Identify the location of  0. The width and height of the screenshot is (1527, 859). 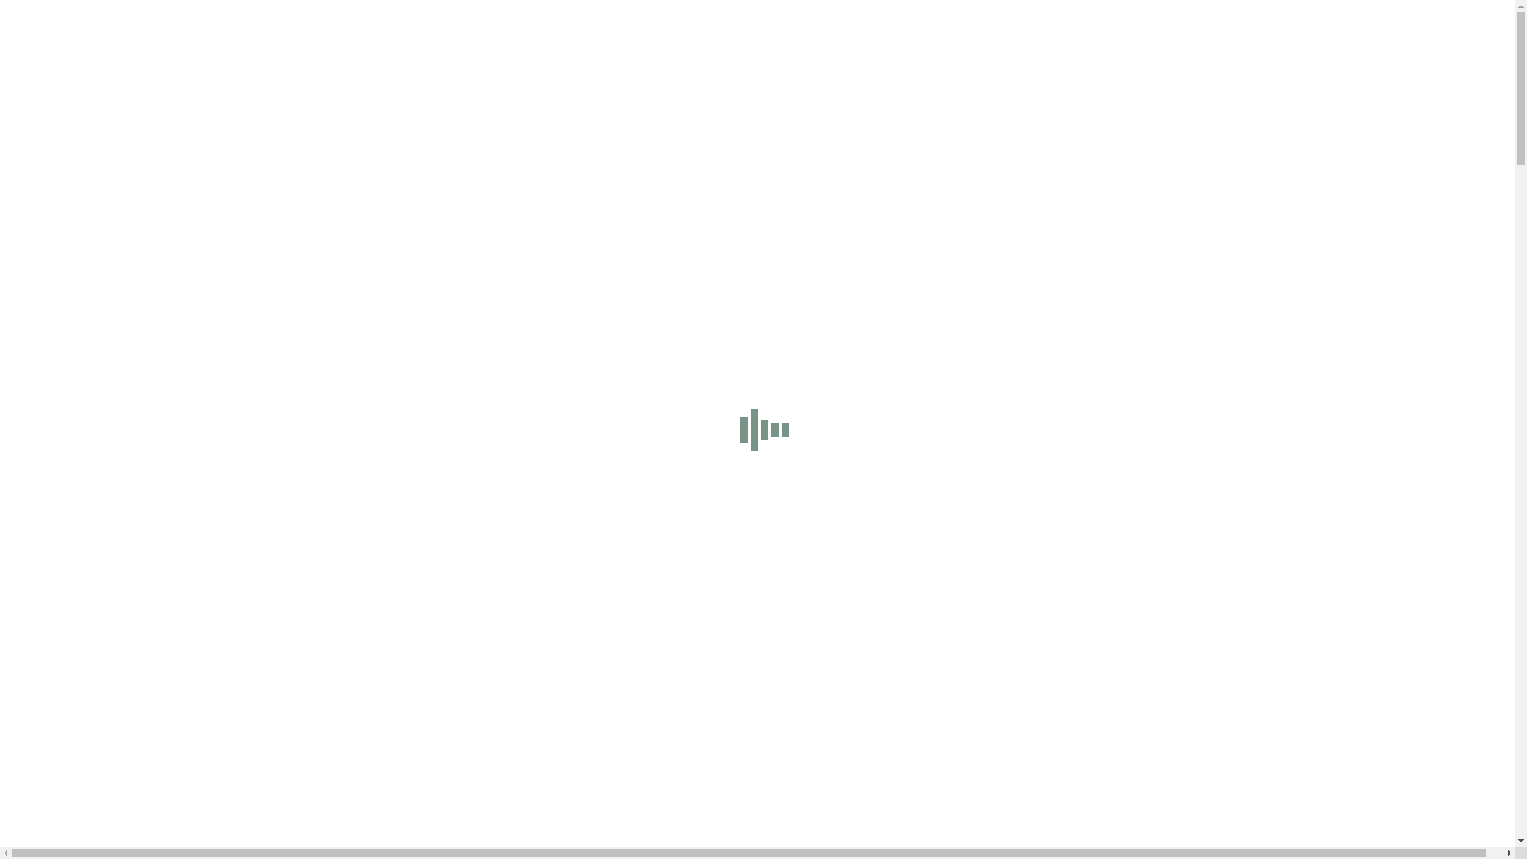
(11, 565).